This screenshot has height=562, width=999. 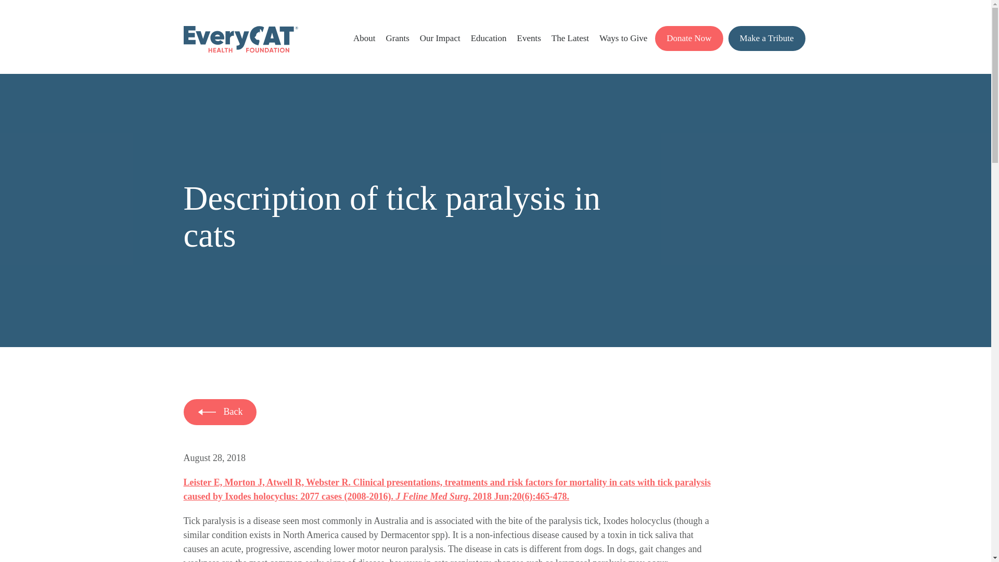 What do you see at coordinates (570, 38) in the screenshot?
I see `The Latest` at bounding box center [570, 38].